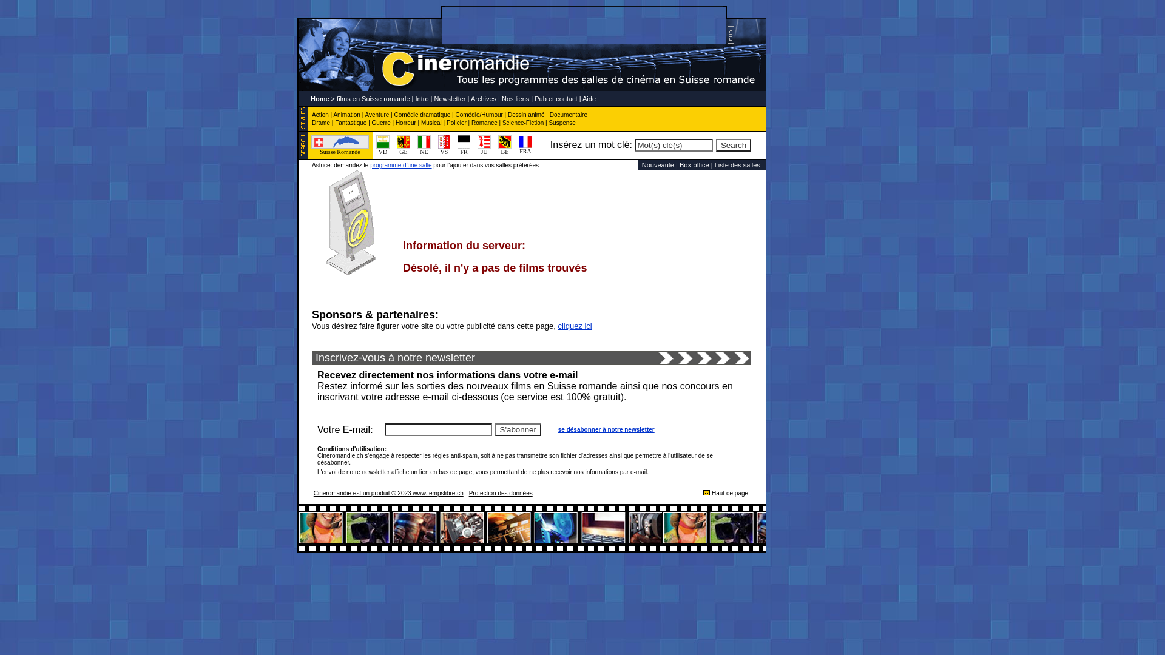 This screenshot has height=655, width=1165. I want to click on Horreur, so click(406, 123).